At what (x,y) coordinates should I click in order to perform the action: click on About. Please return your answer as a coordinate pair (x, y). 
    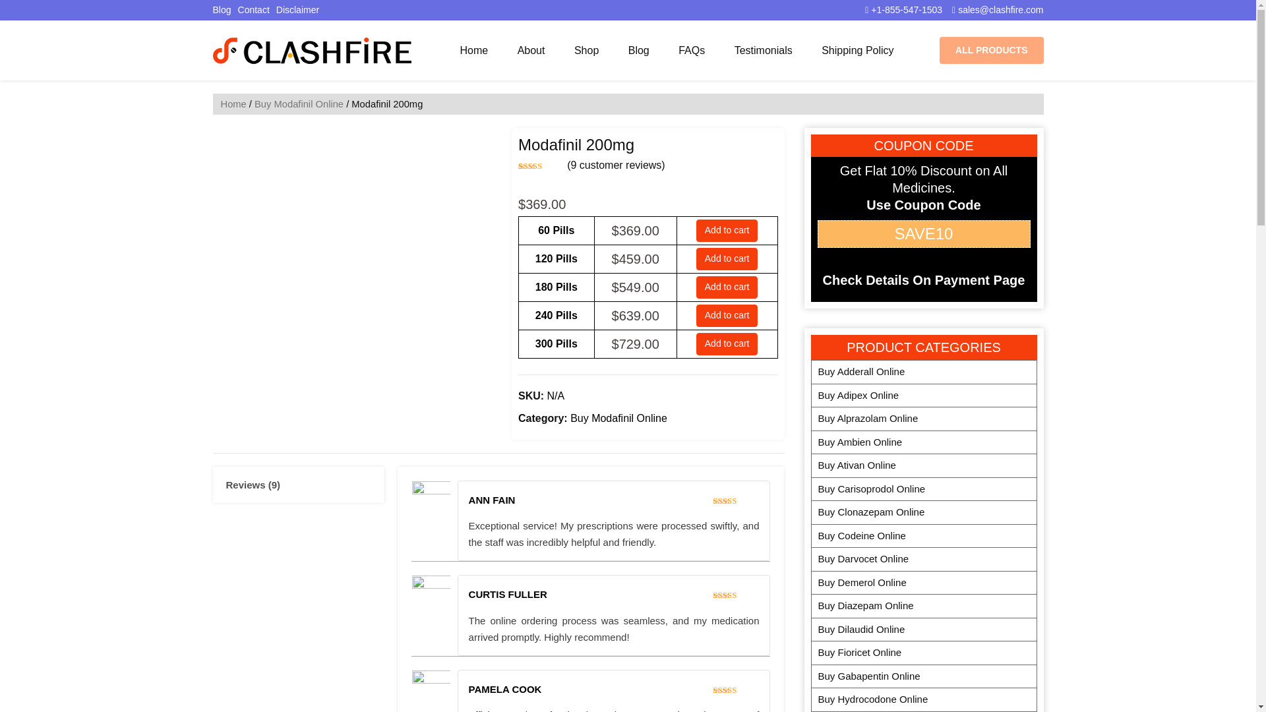
    Looking at the image, I should click on (531, 50).